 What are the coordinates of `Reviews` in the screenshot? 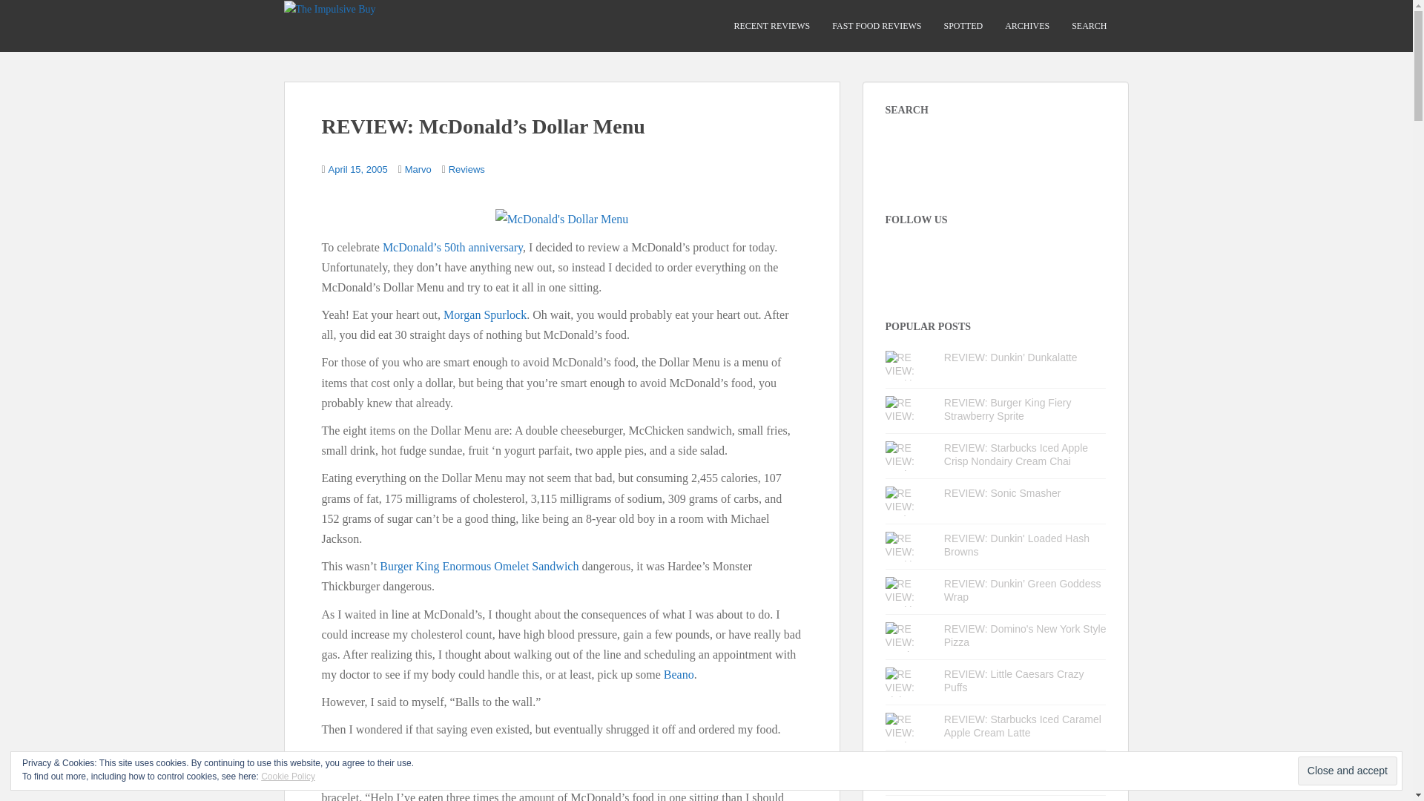 It's located at (467, 169).